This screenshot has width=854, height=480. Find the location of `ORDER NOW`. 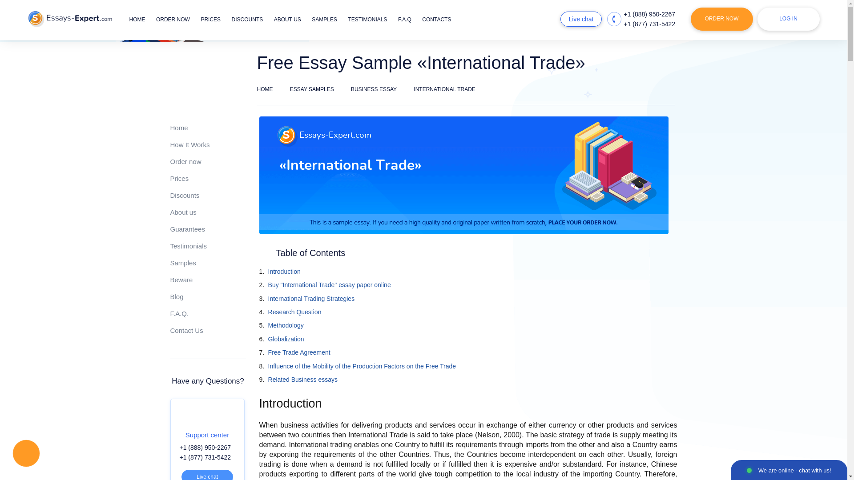

ORDER NOW is located at coordinates (721, 19).